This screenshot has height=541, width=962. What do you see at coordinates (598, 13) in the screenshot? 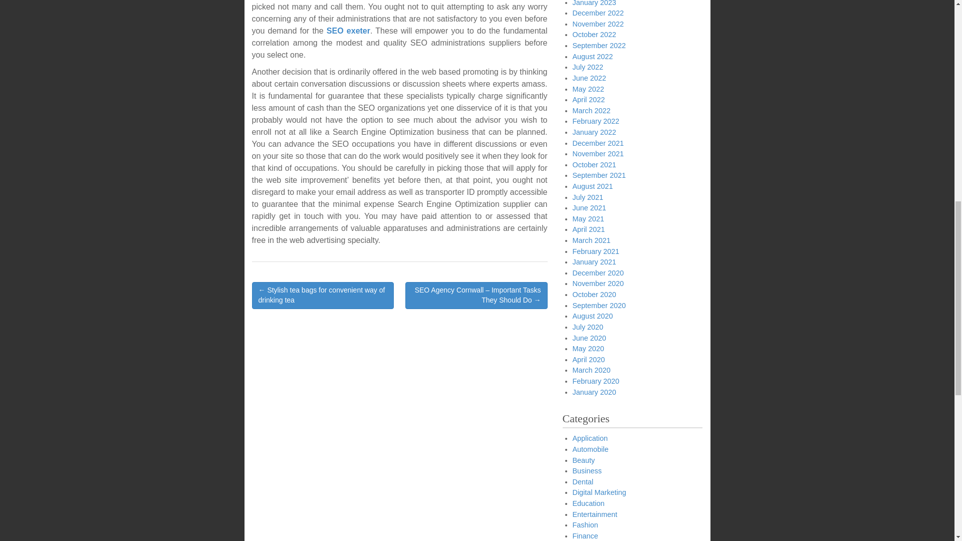
I see `December 2022` at bounding box center [598, 13].